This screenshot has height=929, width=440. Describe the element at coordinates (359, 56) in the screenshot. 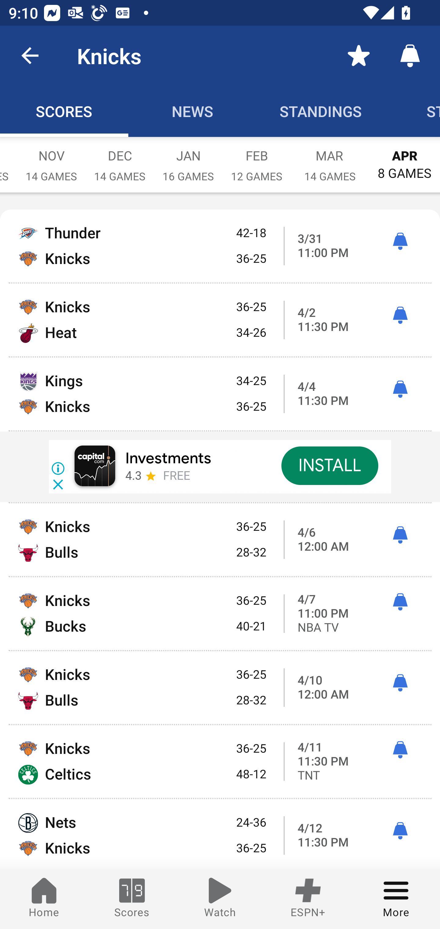

I see `Favorite toggle` at that location.